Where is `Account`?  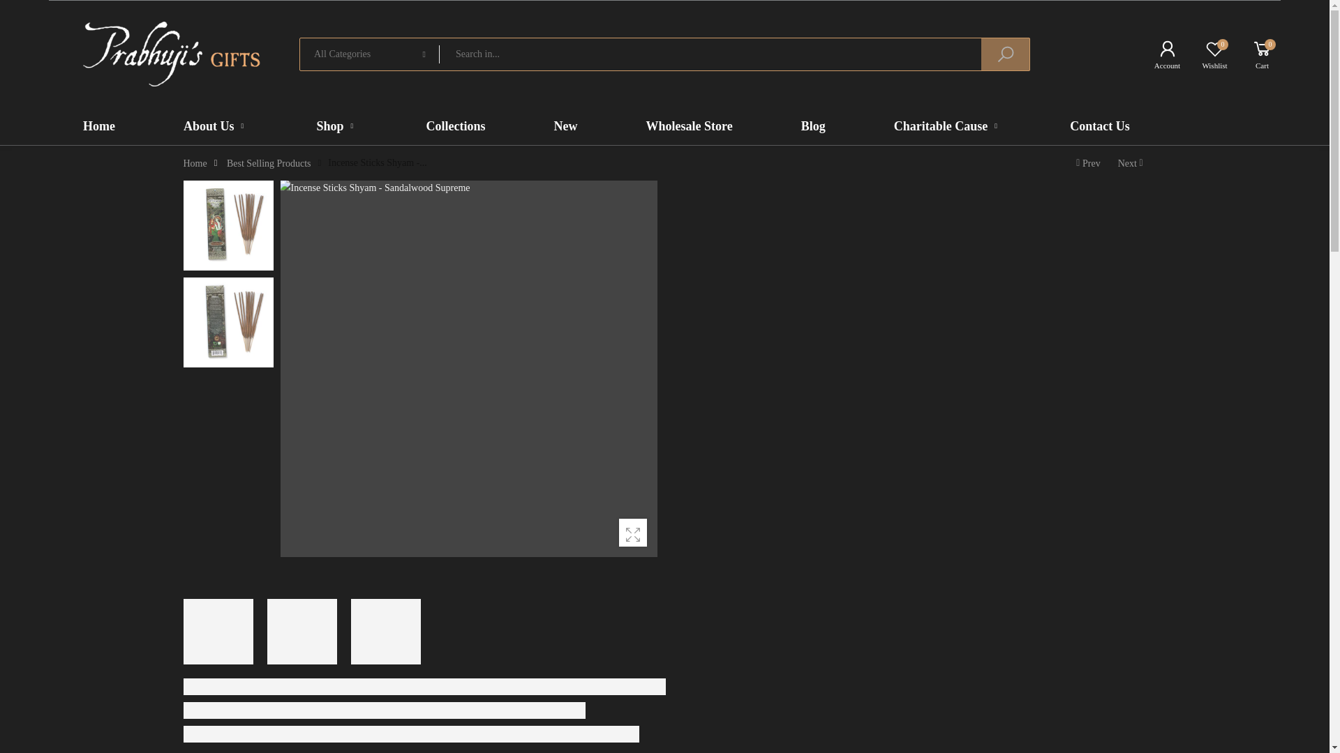 Account is located at coordinates (1256, 54).